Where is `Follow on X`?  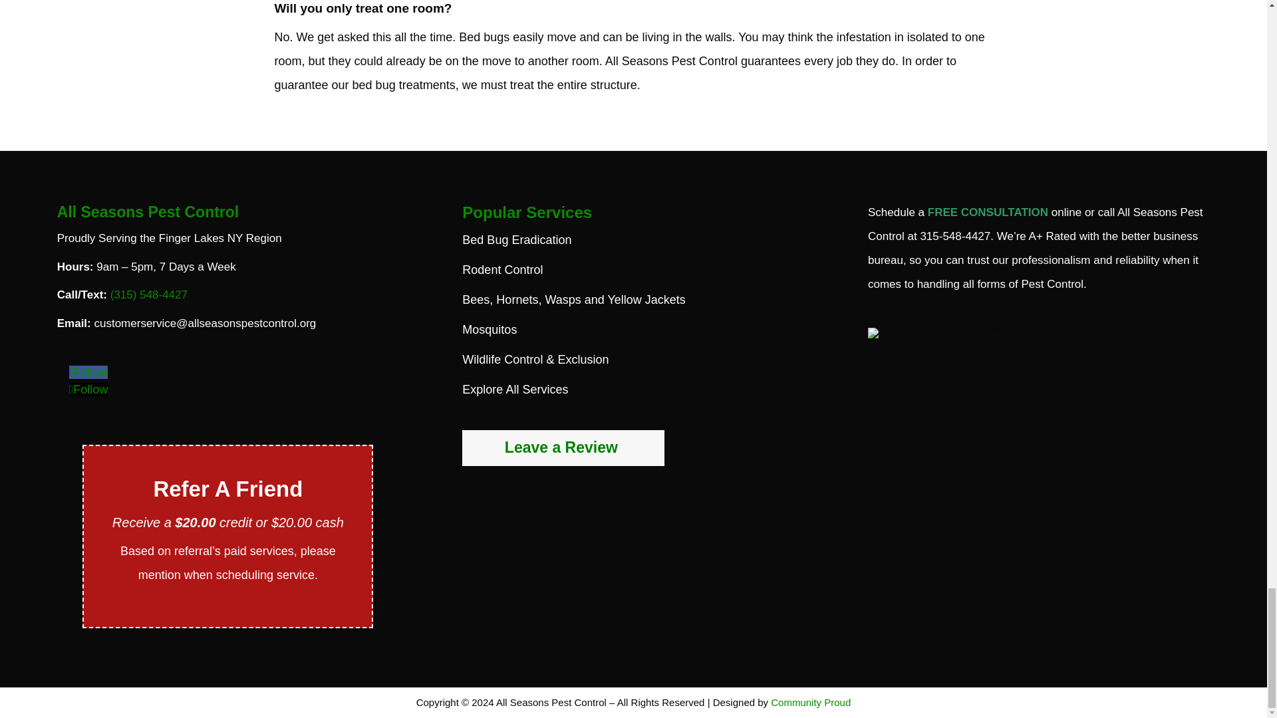
Follow on X is located at coordinates (88, 390).